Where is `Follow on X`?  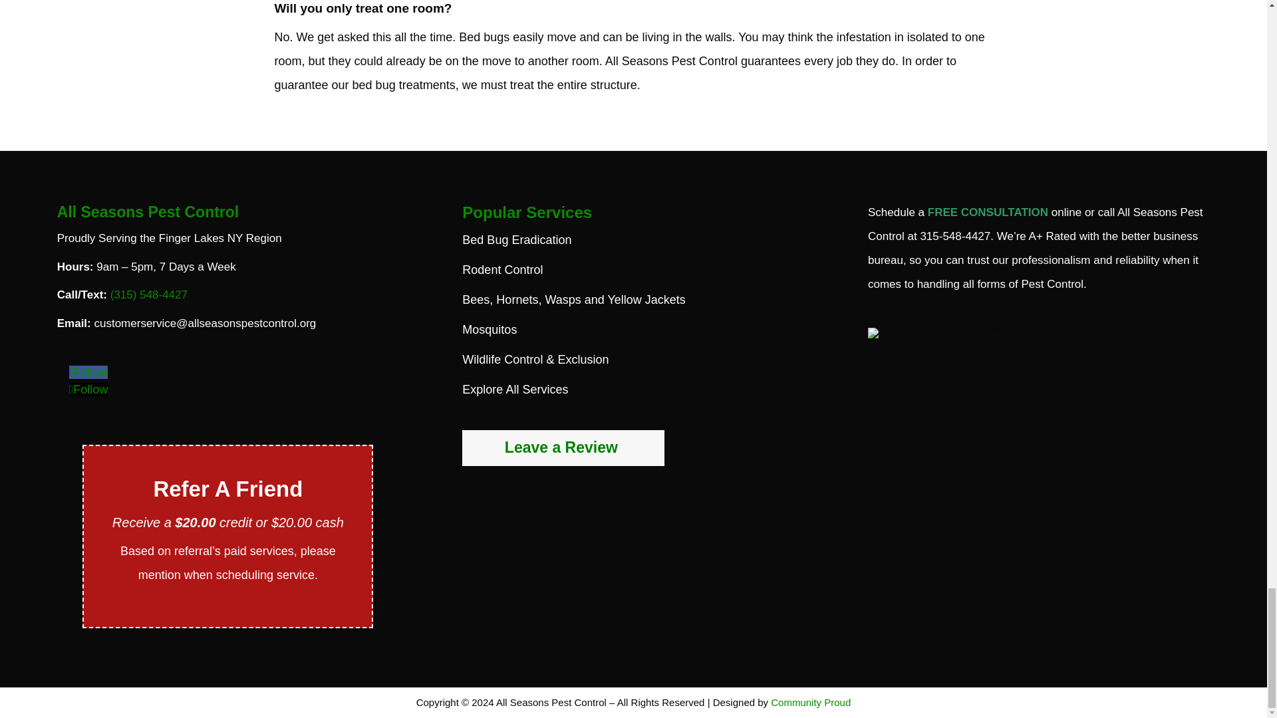
Follow on X is located at coordinates (88, 390).